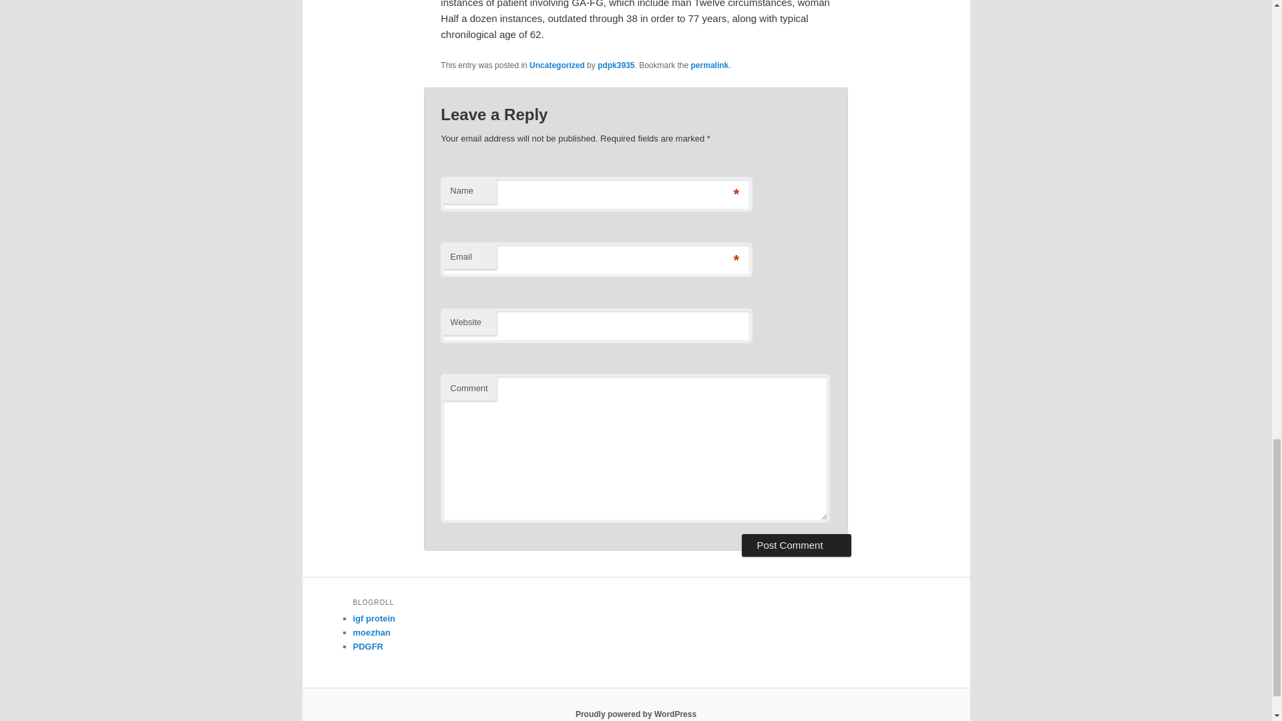  Describe the element at coordinates (371, 632) in the screenshot. I see `moezhan` at that location.